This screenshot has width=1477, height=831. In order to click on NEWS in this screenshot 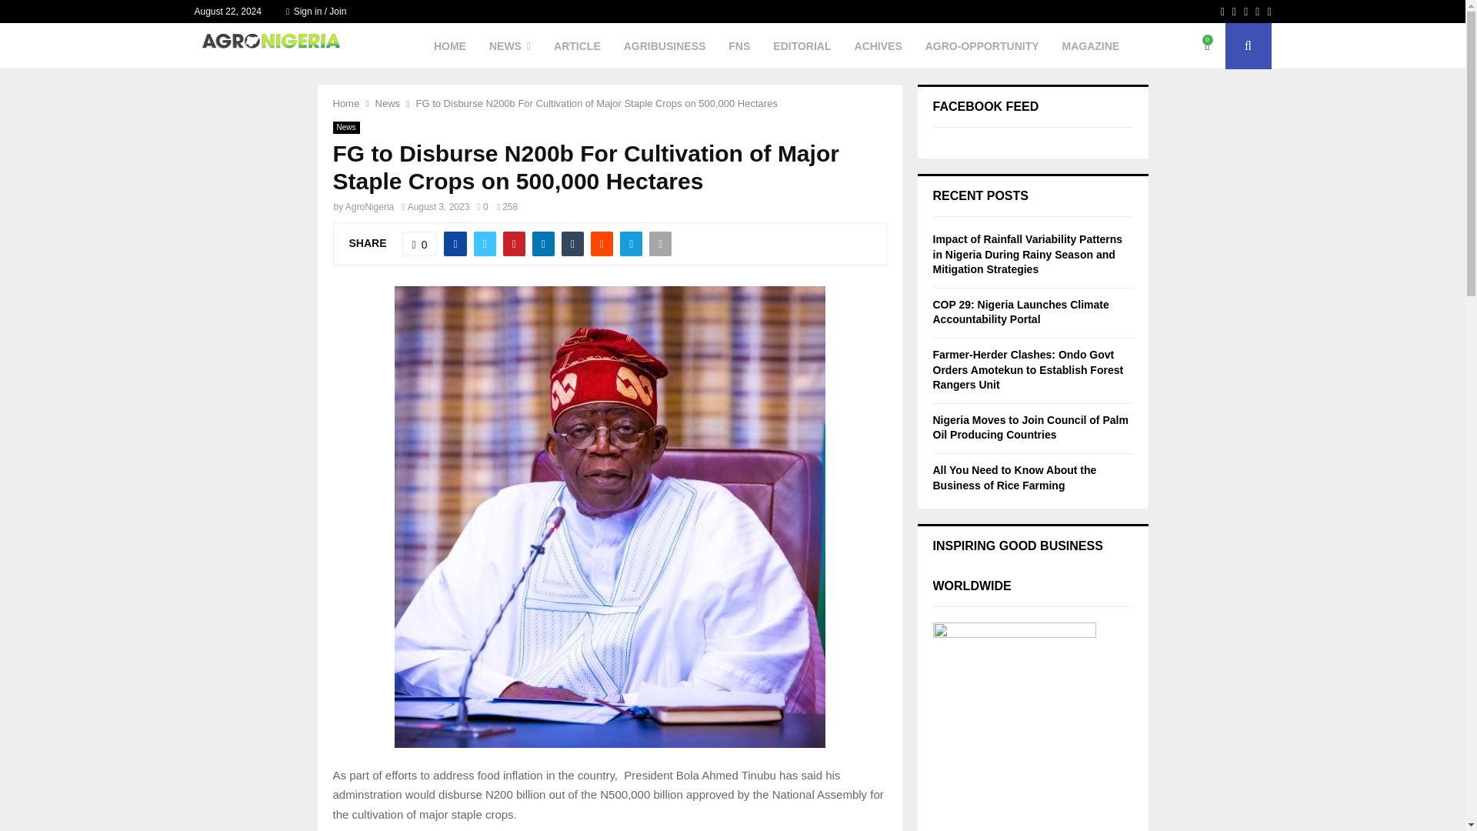, I will do `click(509, 46)`.